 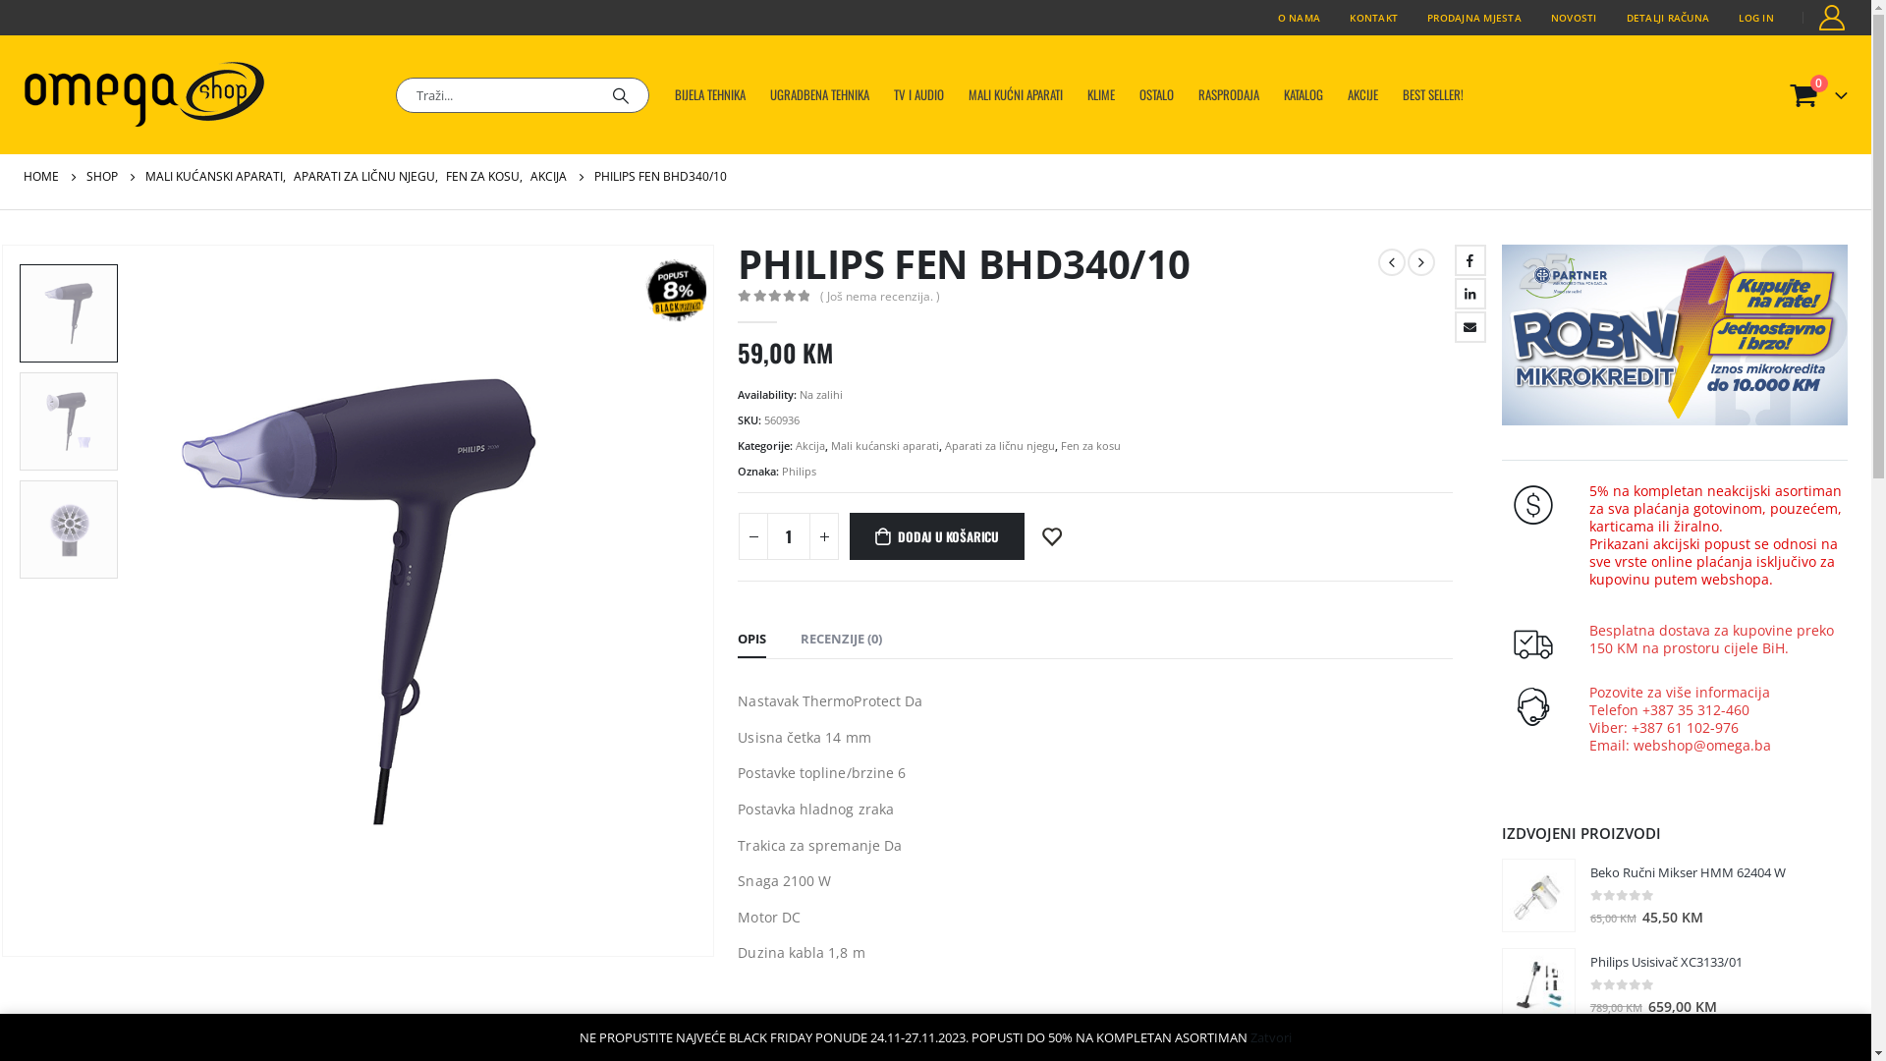 What do you see at coordinates (41, 177) in the screenshot?
I see `HOME` at bounding box center [41, 177].